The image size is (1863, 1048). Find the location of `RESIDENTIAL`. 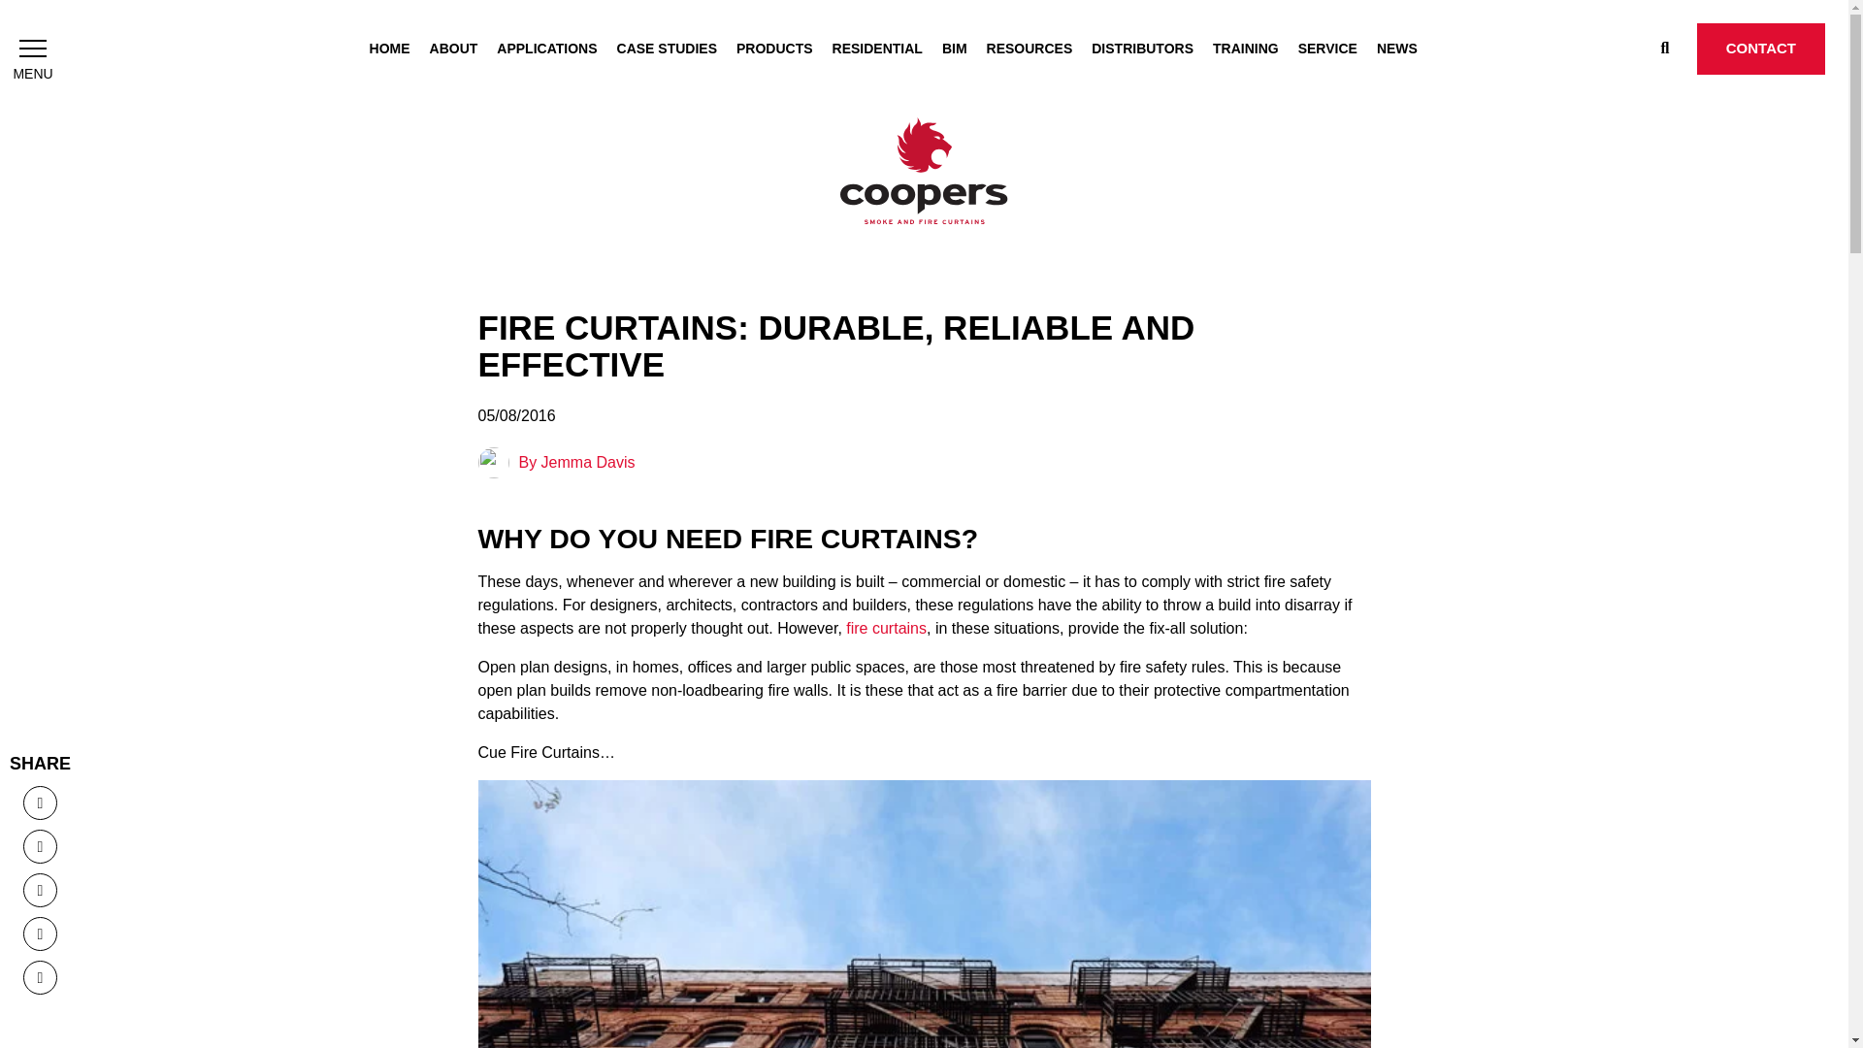

RESIDENTIAL is located at coordinates (877, 49).